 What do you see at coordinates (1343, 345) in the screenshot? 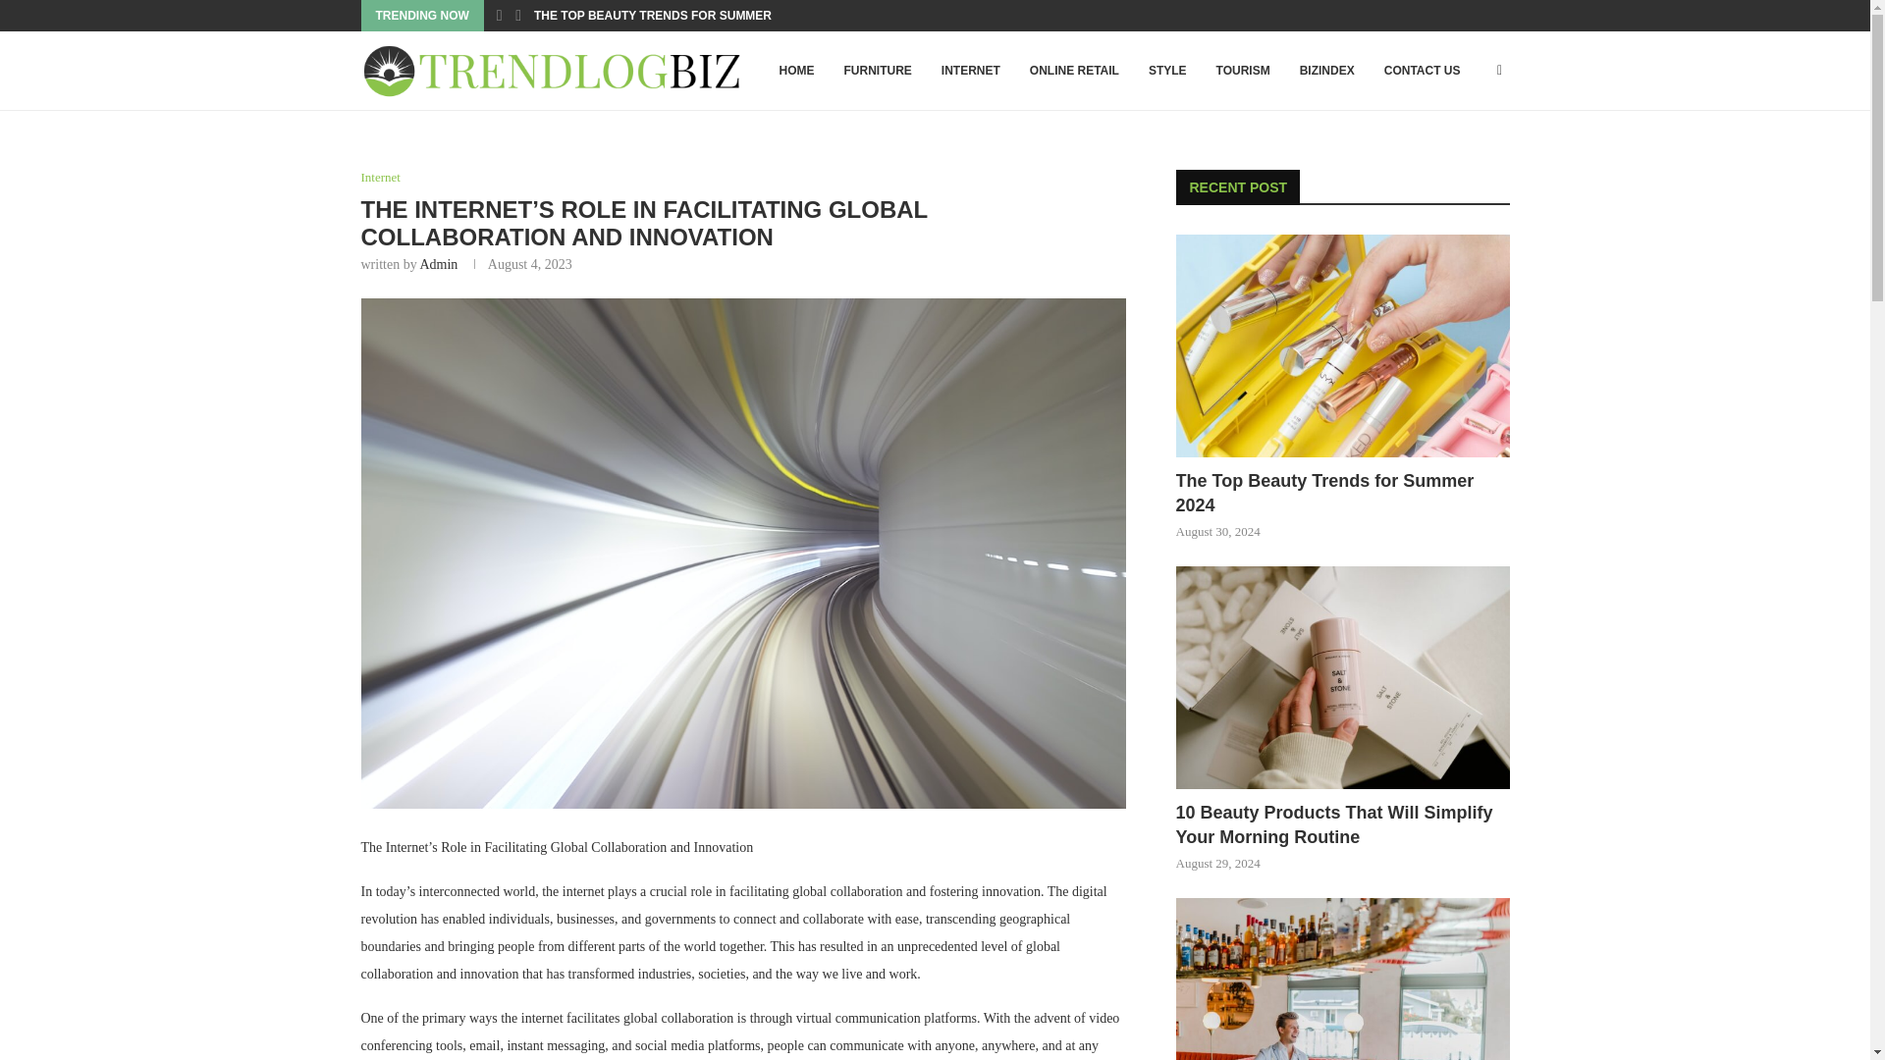
I see `The Top Beauty Trends for Summer 2024` at bounding box center [1343, 345].